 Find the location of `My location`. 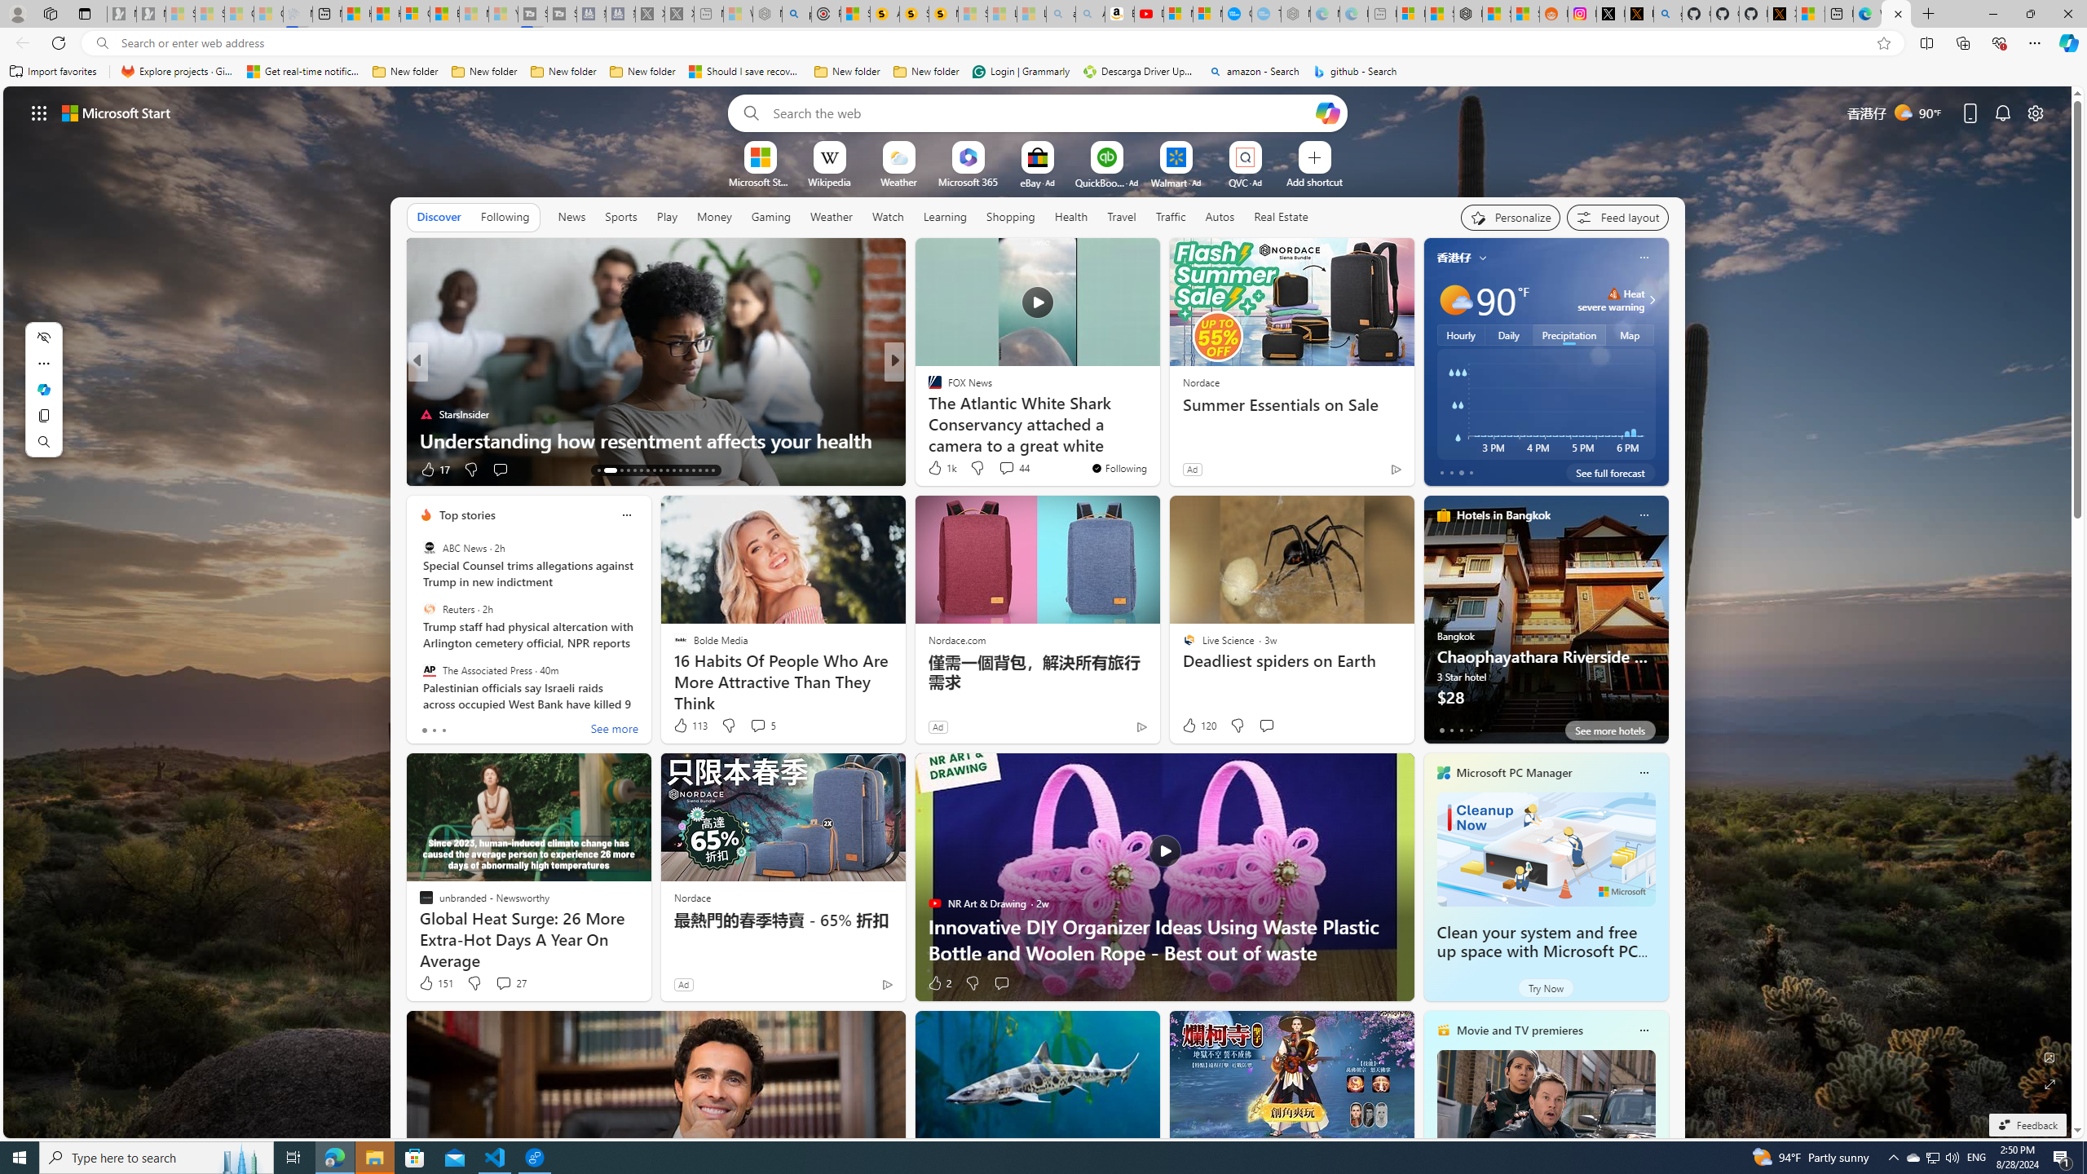

My location is located at coordinates (1481, 258).